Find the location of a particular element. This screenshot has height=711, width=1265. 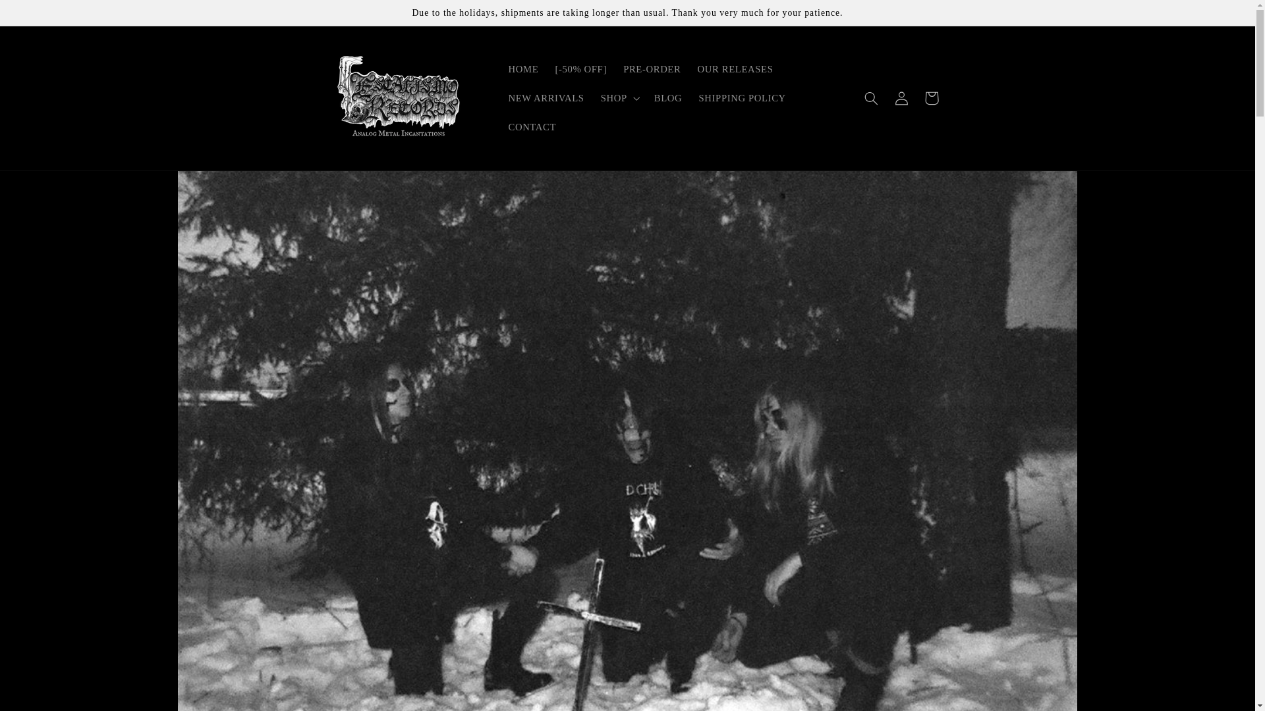

OUR RELEASES is located at coordinates (735, 69).